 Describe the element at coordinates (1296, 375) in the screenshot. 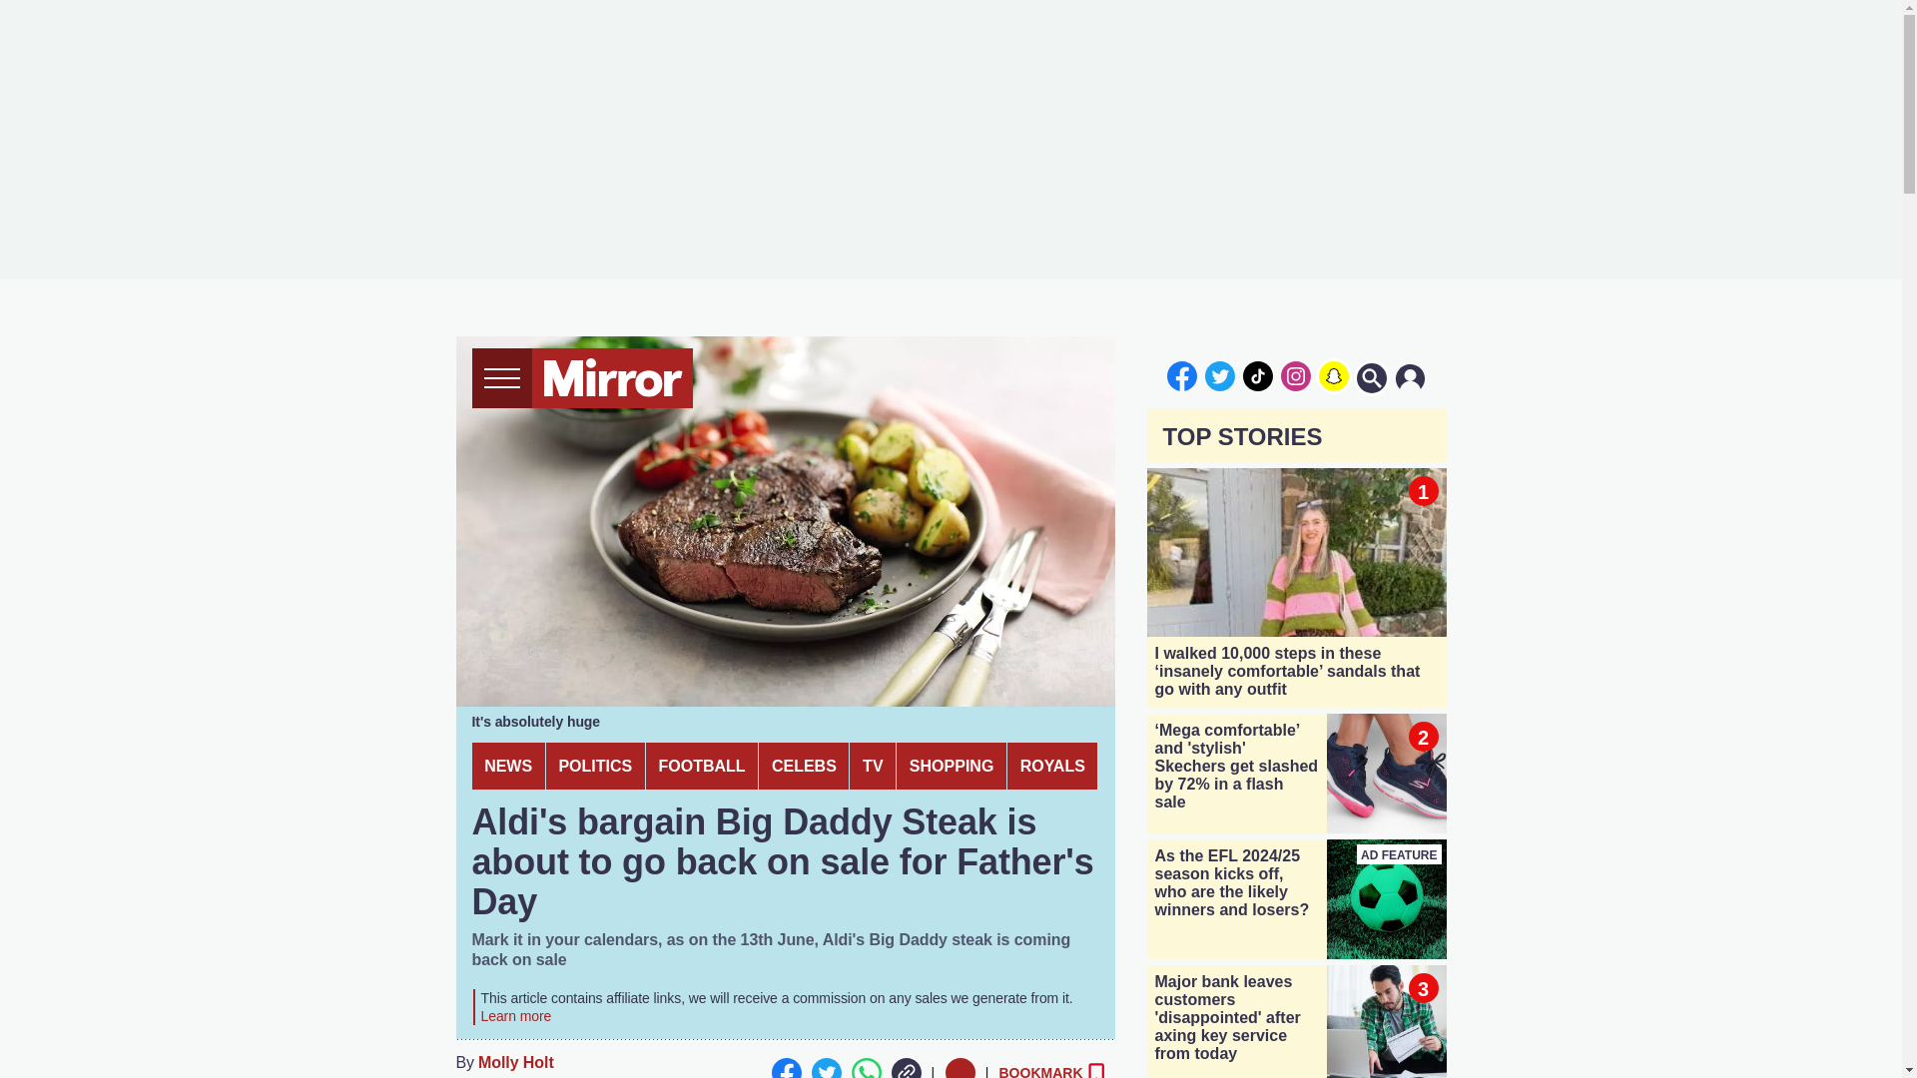

I see `instagram` at that location.